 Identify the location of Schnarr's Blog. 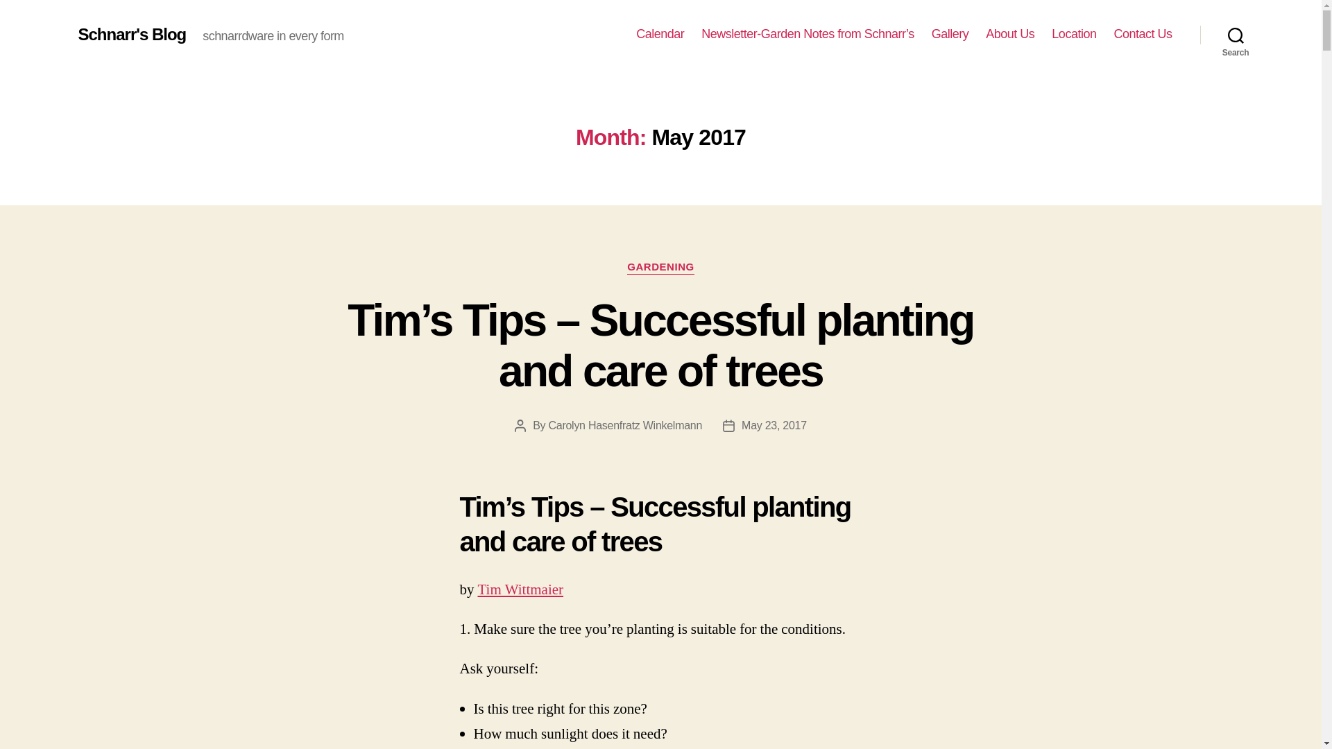
(132, 34).